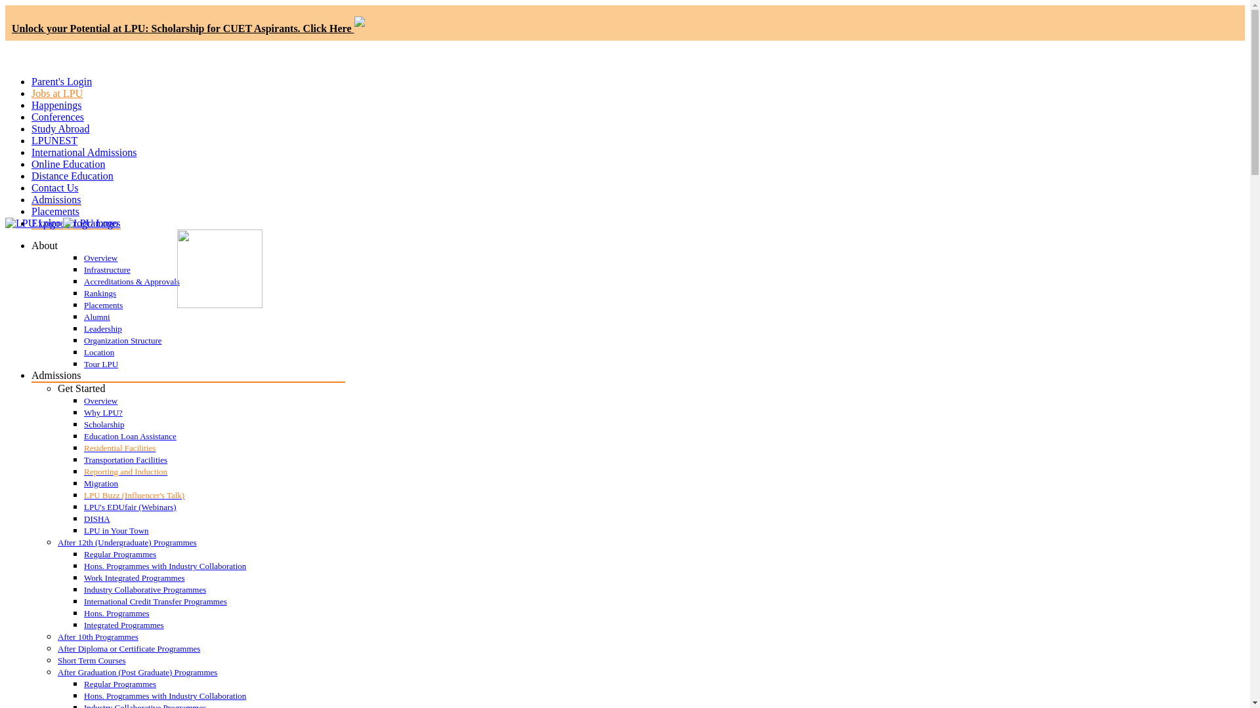  I want to click on Happenings, so click(56, 105).